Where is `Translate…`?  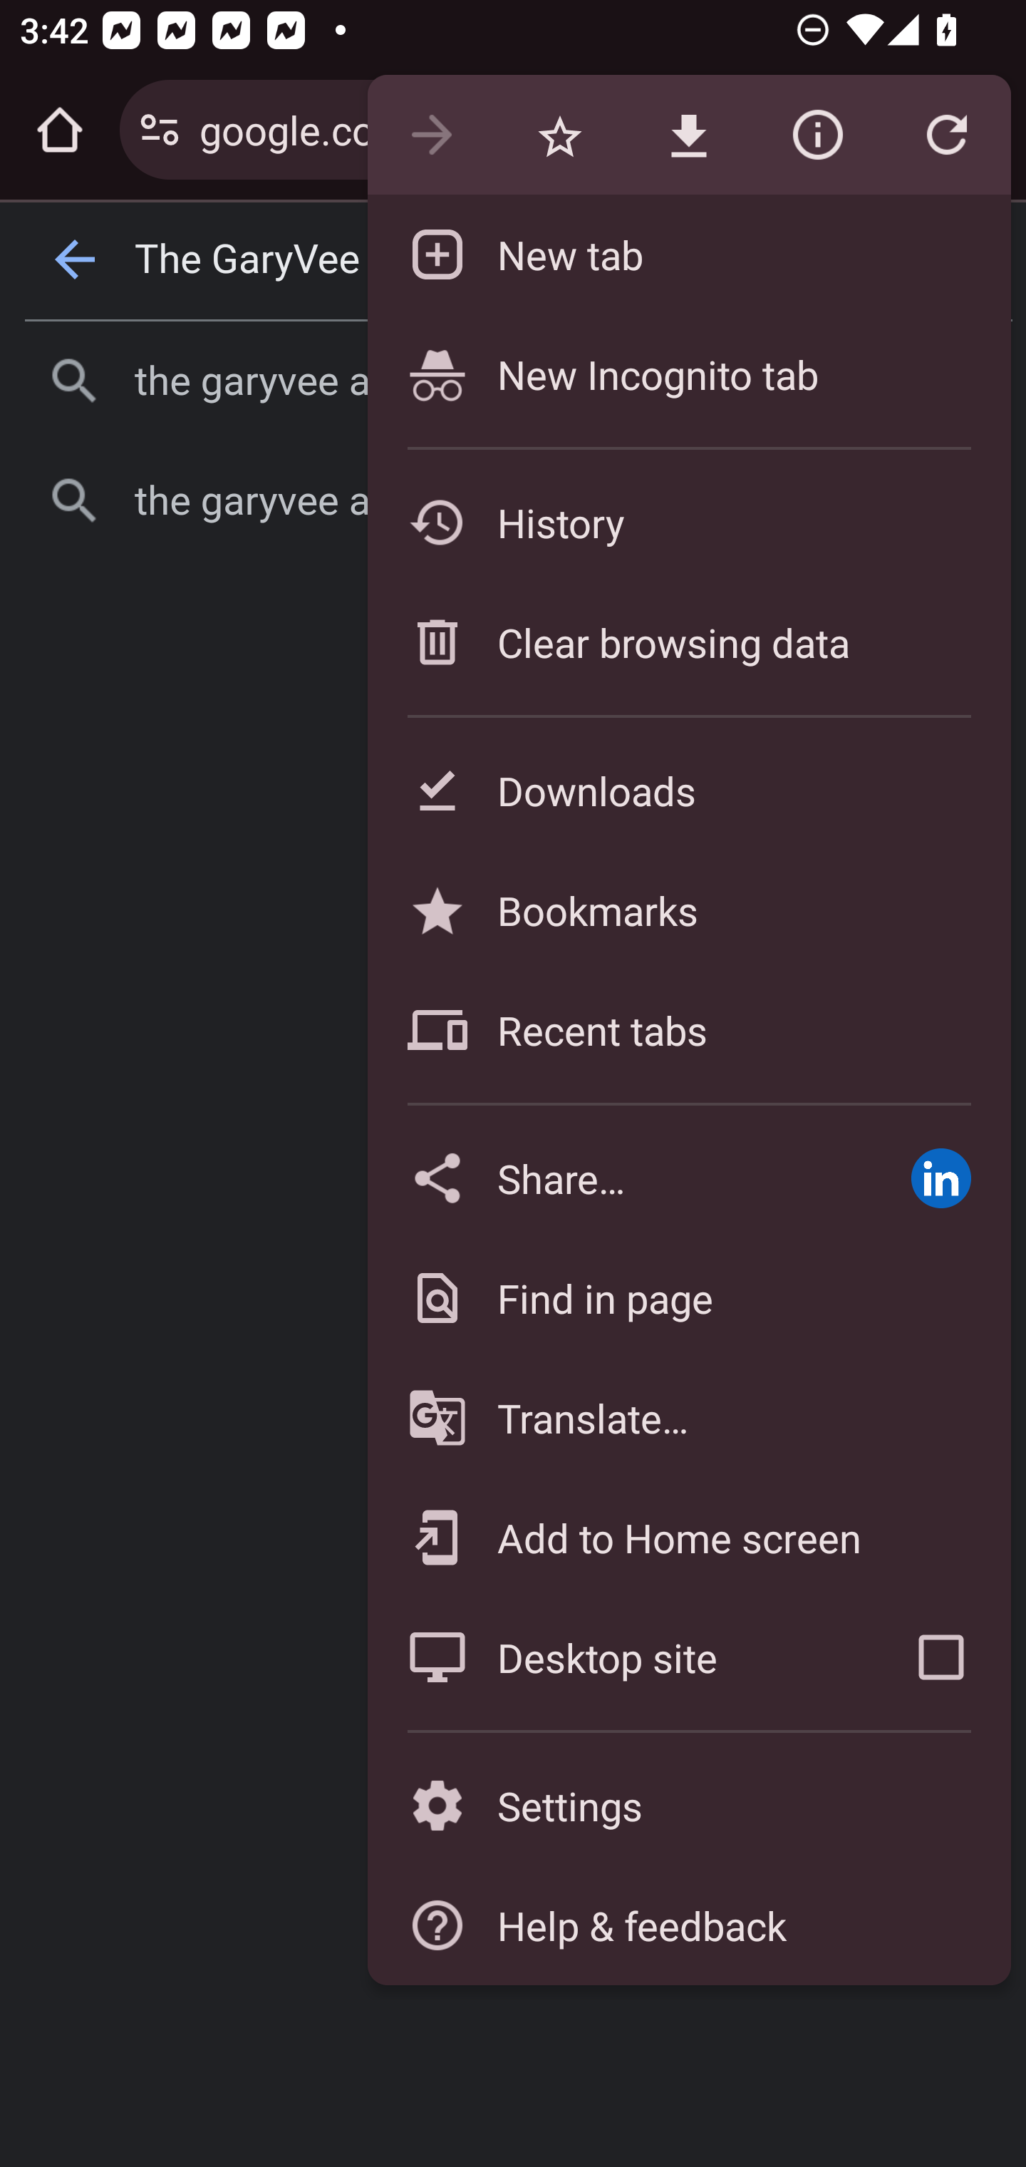
Translate… is located at coordinates (688, 1419).